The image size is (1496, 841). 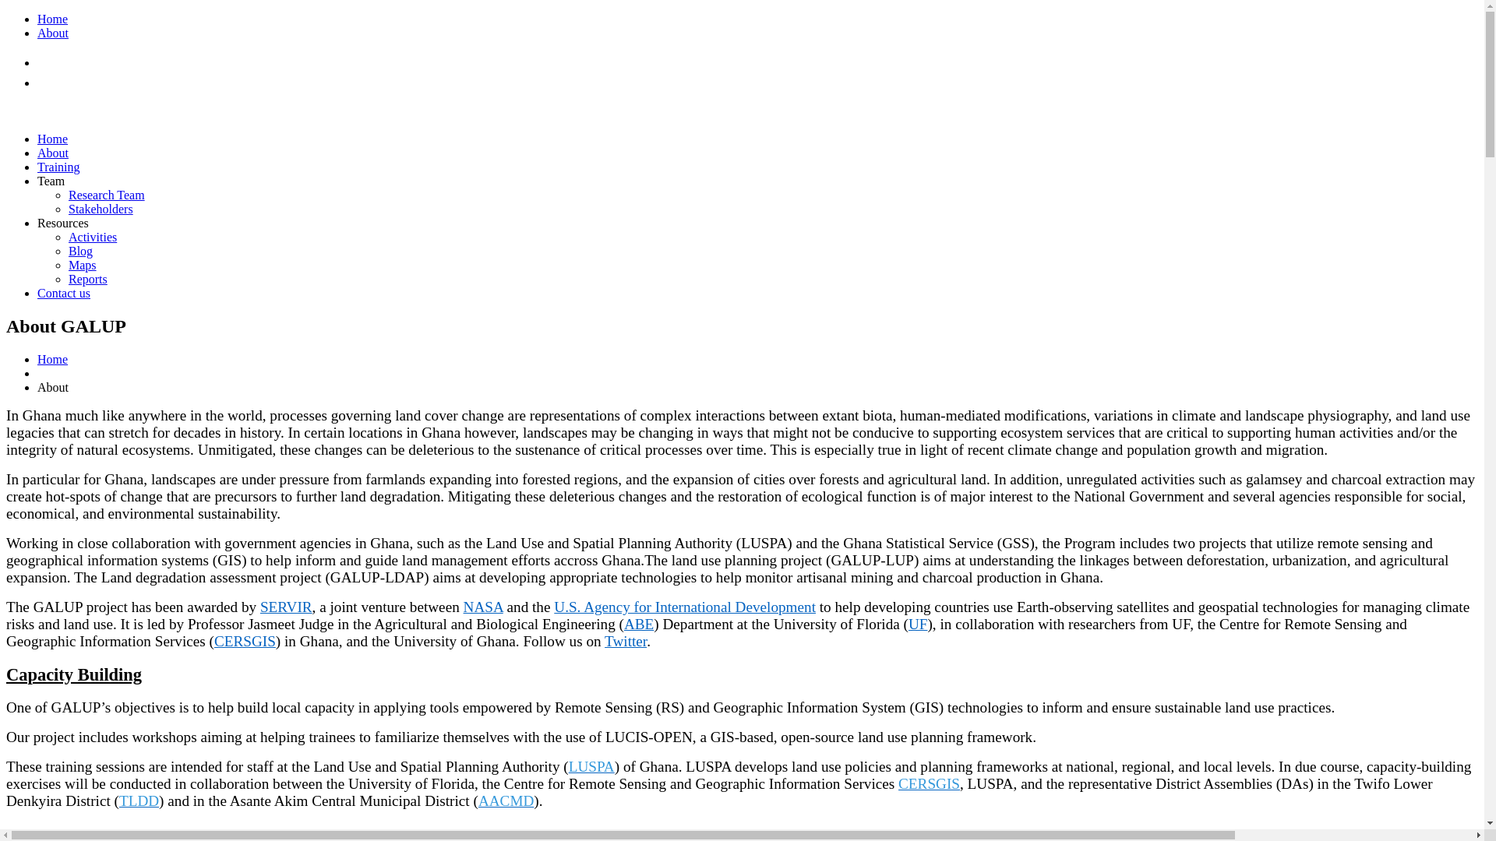 I want to click on Resources, so click(x=62, y=223).